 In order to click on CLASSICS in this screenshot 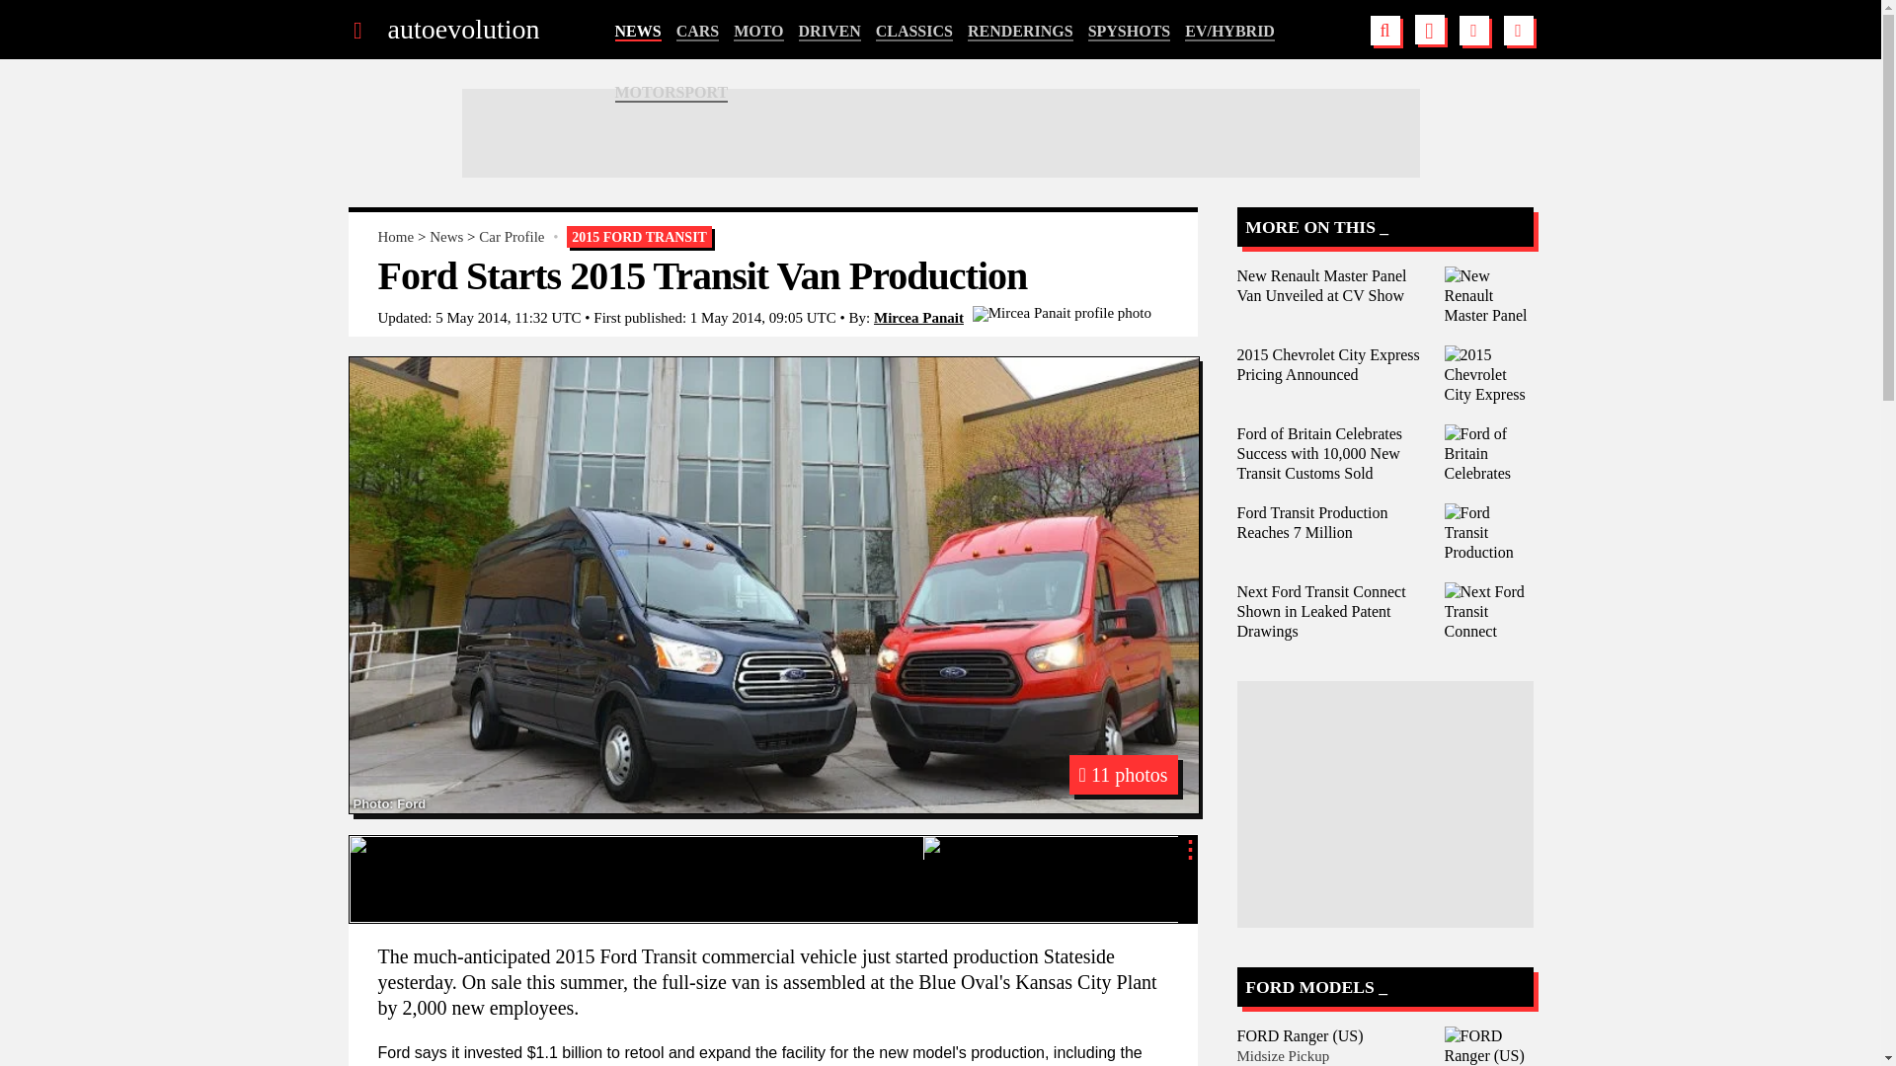, I will do `click(914, 32)`.